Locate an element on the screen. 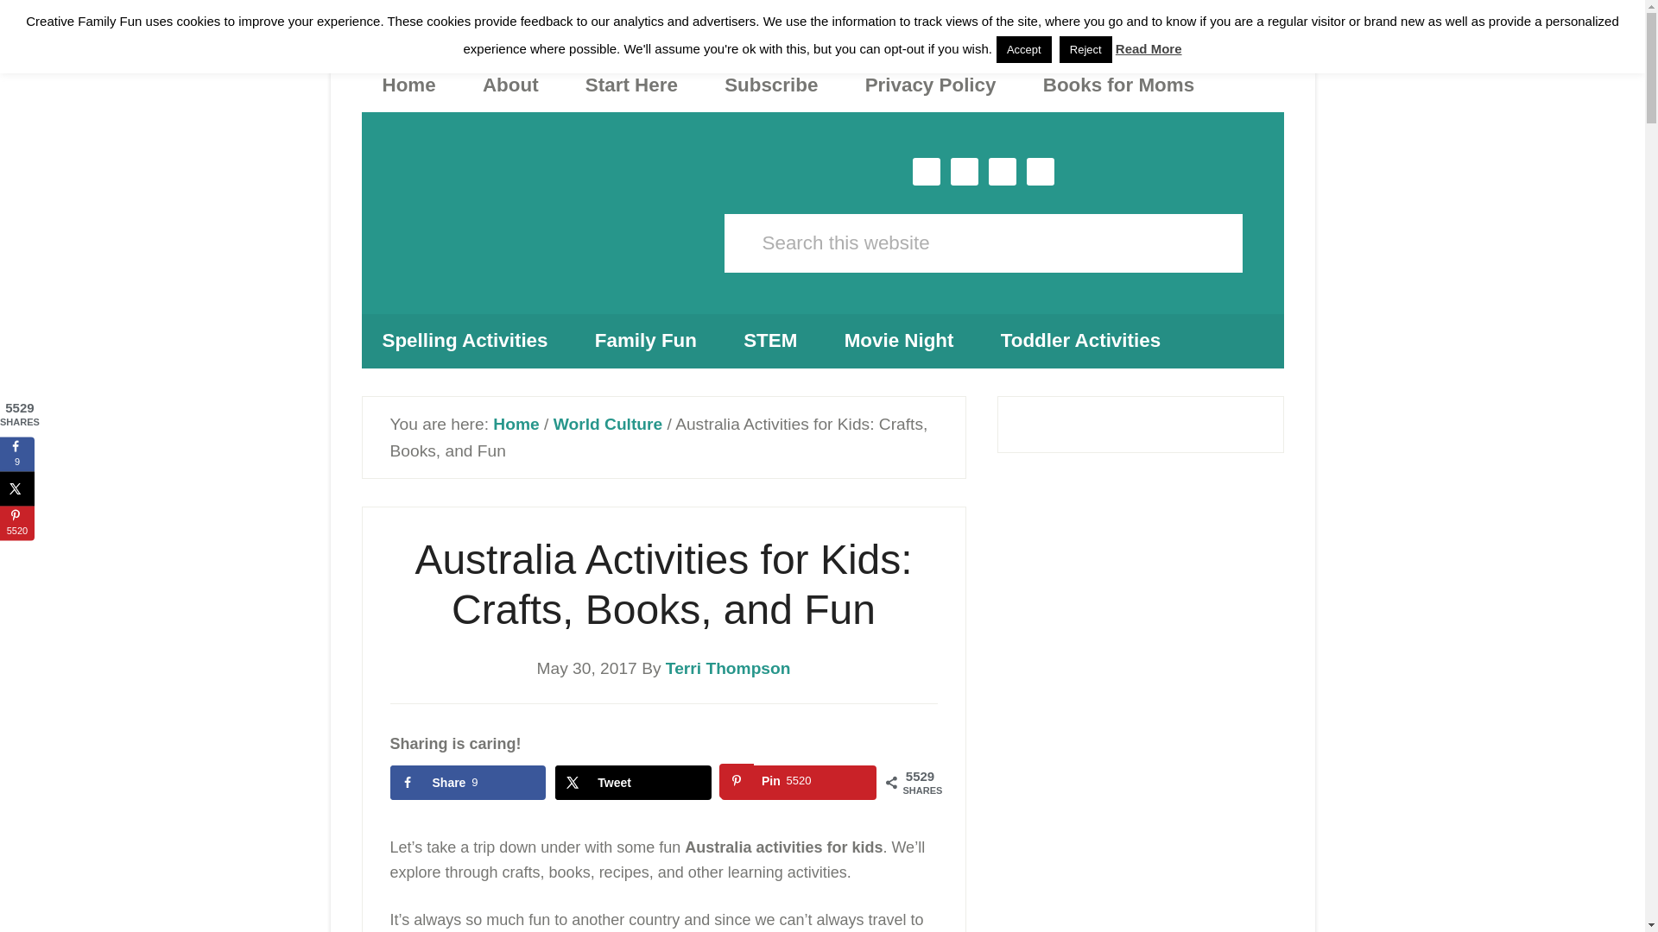 Image resolution: width=1658 pixels, height=932 pixels. Privacy Policy is located at coordinates (17, 523).